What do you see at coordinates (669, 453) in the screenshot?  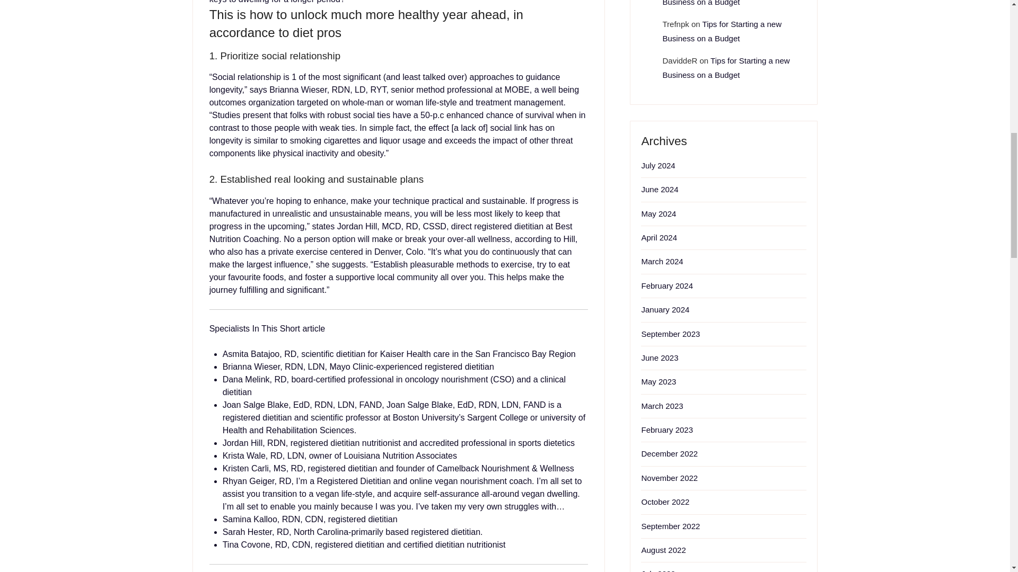 I see `December 2022` at bounding box center [669, 453].